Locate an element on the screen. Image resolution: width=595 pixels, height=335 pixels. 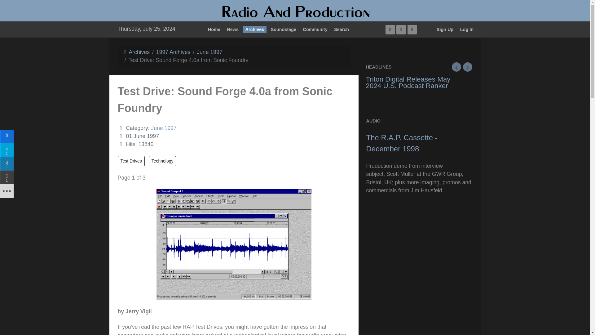
Sign Up is located at coordinates (445, 29).